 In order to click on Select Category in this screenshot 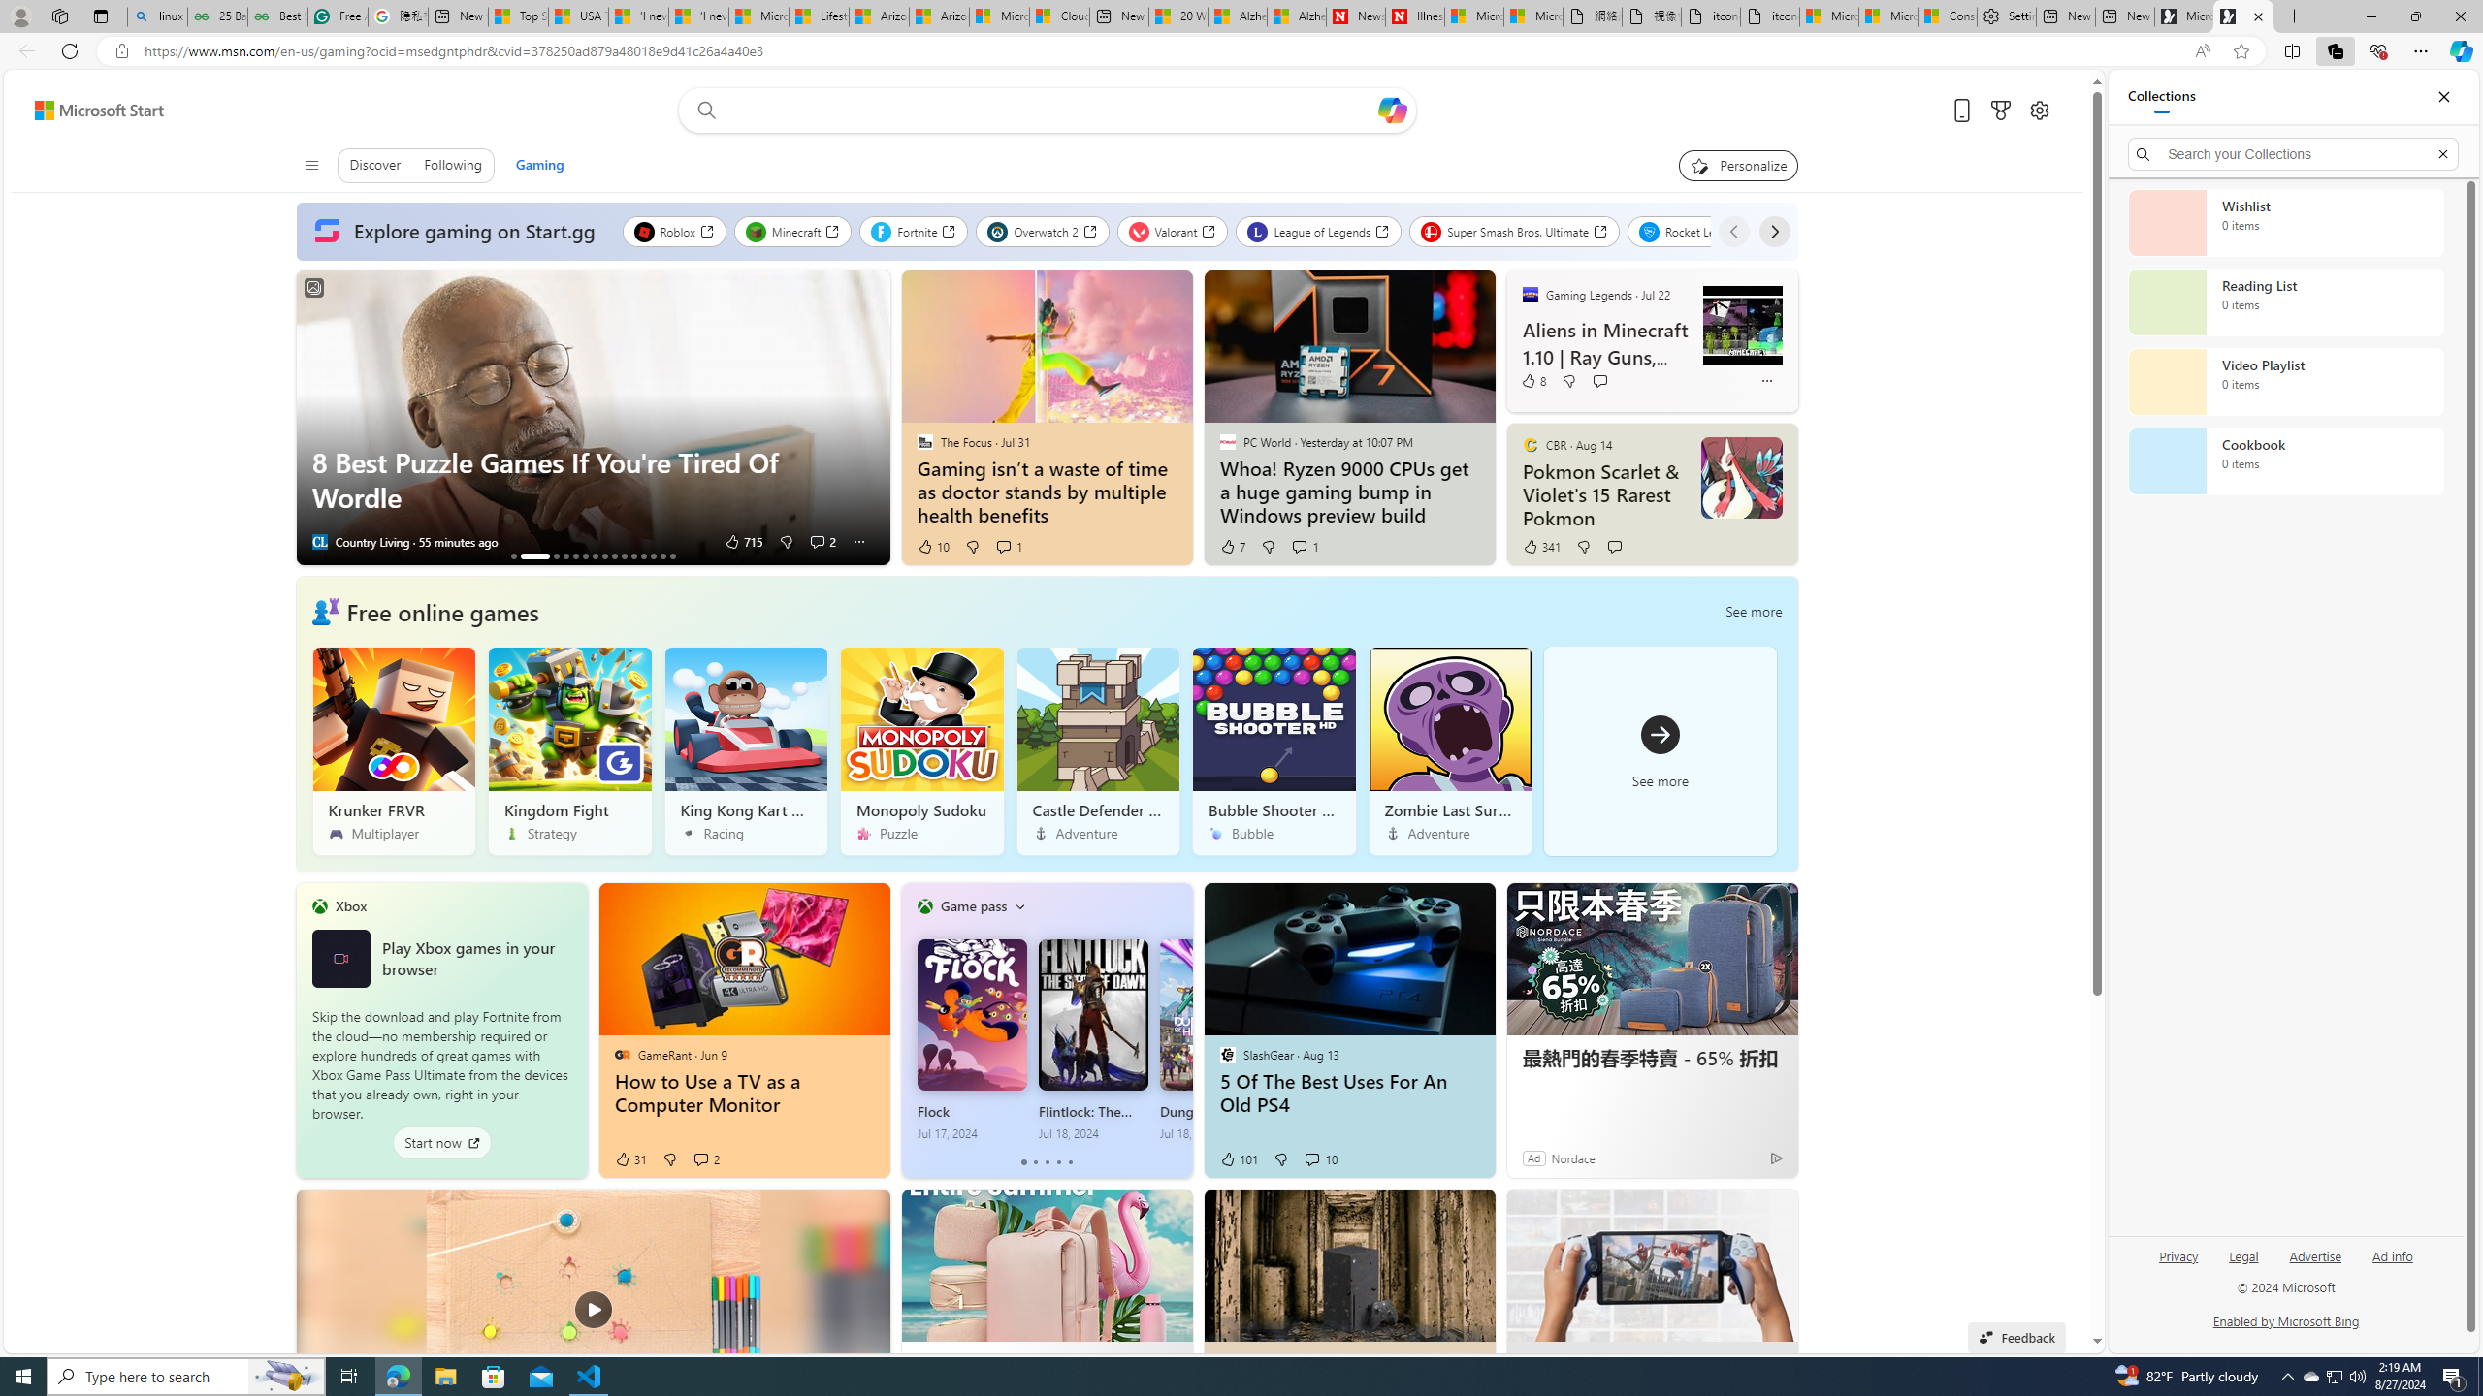, I will do `click(1020, 906)`.